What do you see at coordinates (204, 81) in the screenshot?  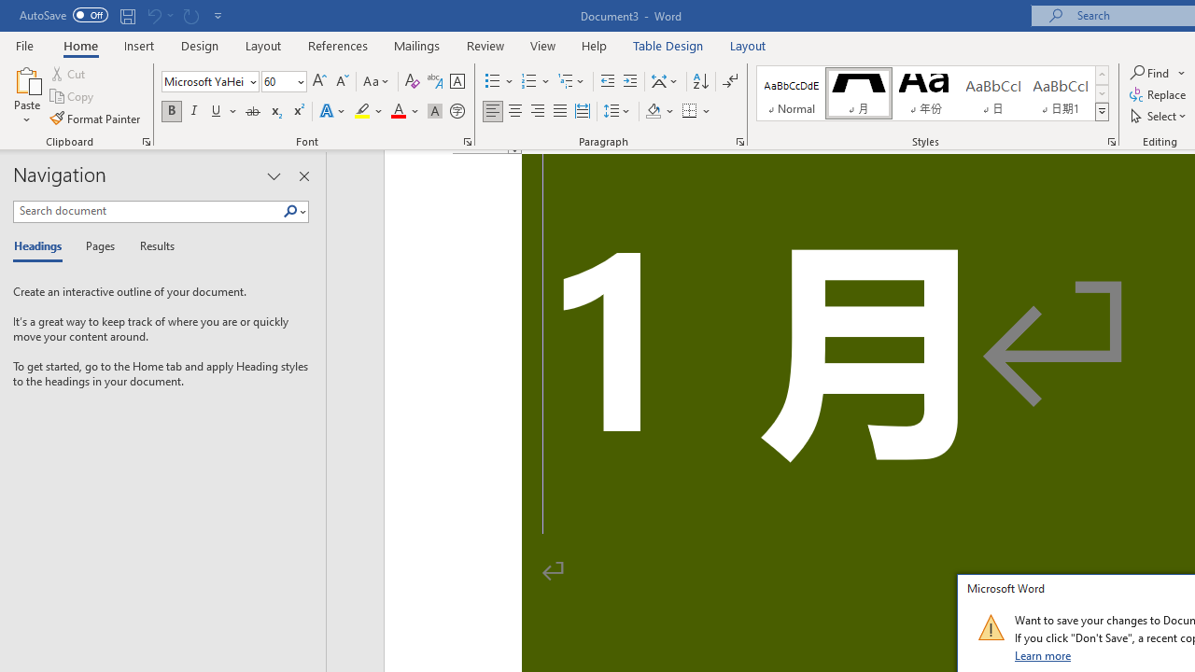 I see `Font` at bounding box center [204, 81].